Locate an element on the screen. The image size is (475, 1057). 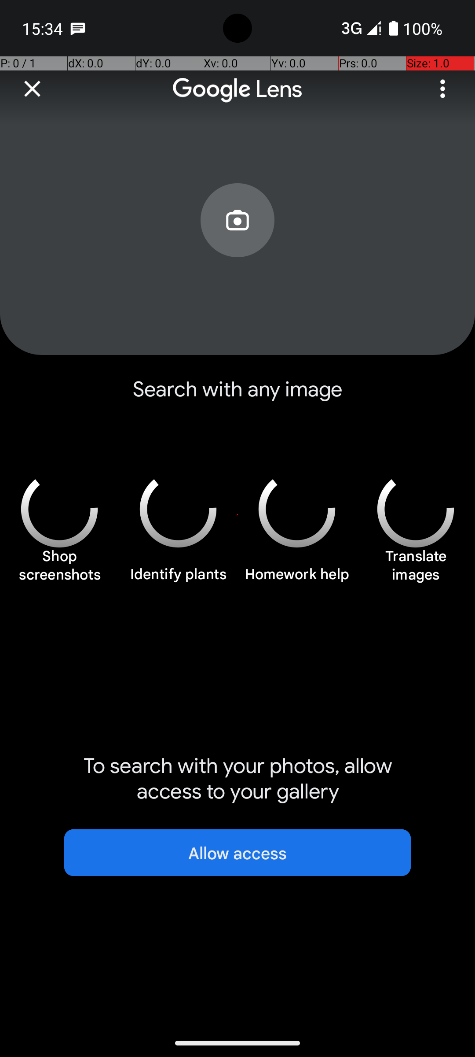
Search with your camera is located at coordinates (237, 240).